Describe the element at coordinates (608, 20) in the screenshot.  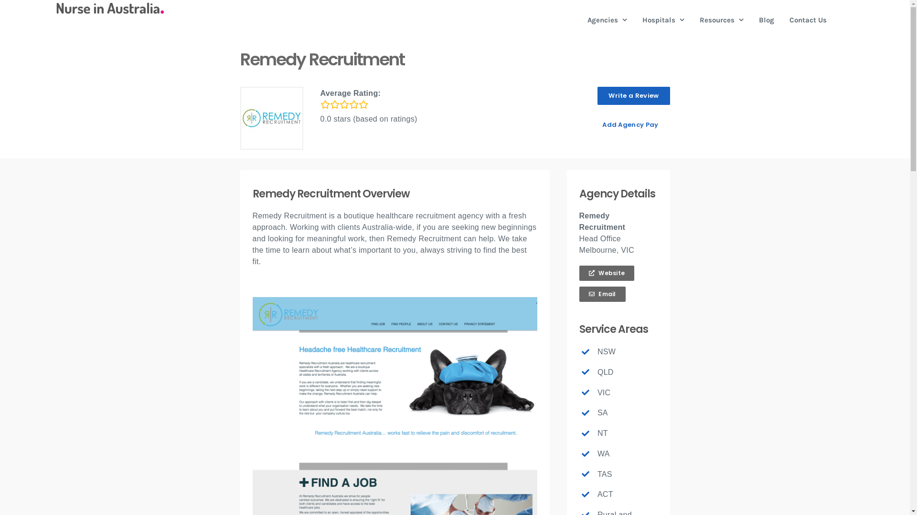
I see `Agencies` at that location.